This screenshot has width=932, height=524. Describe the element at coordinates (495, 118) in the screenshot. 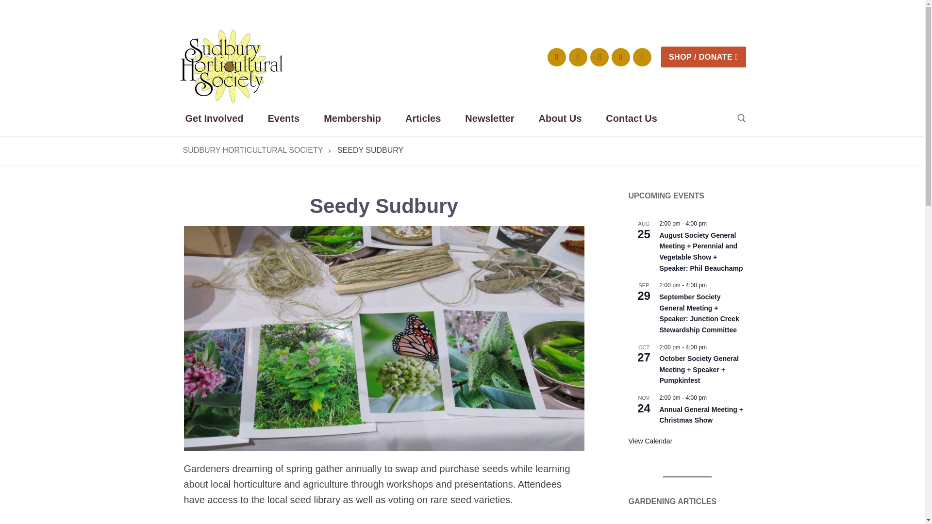

I see `Newsletter` at that location.